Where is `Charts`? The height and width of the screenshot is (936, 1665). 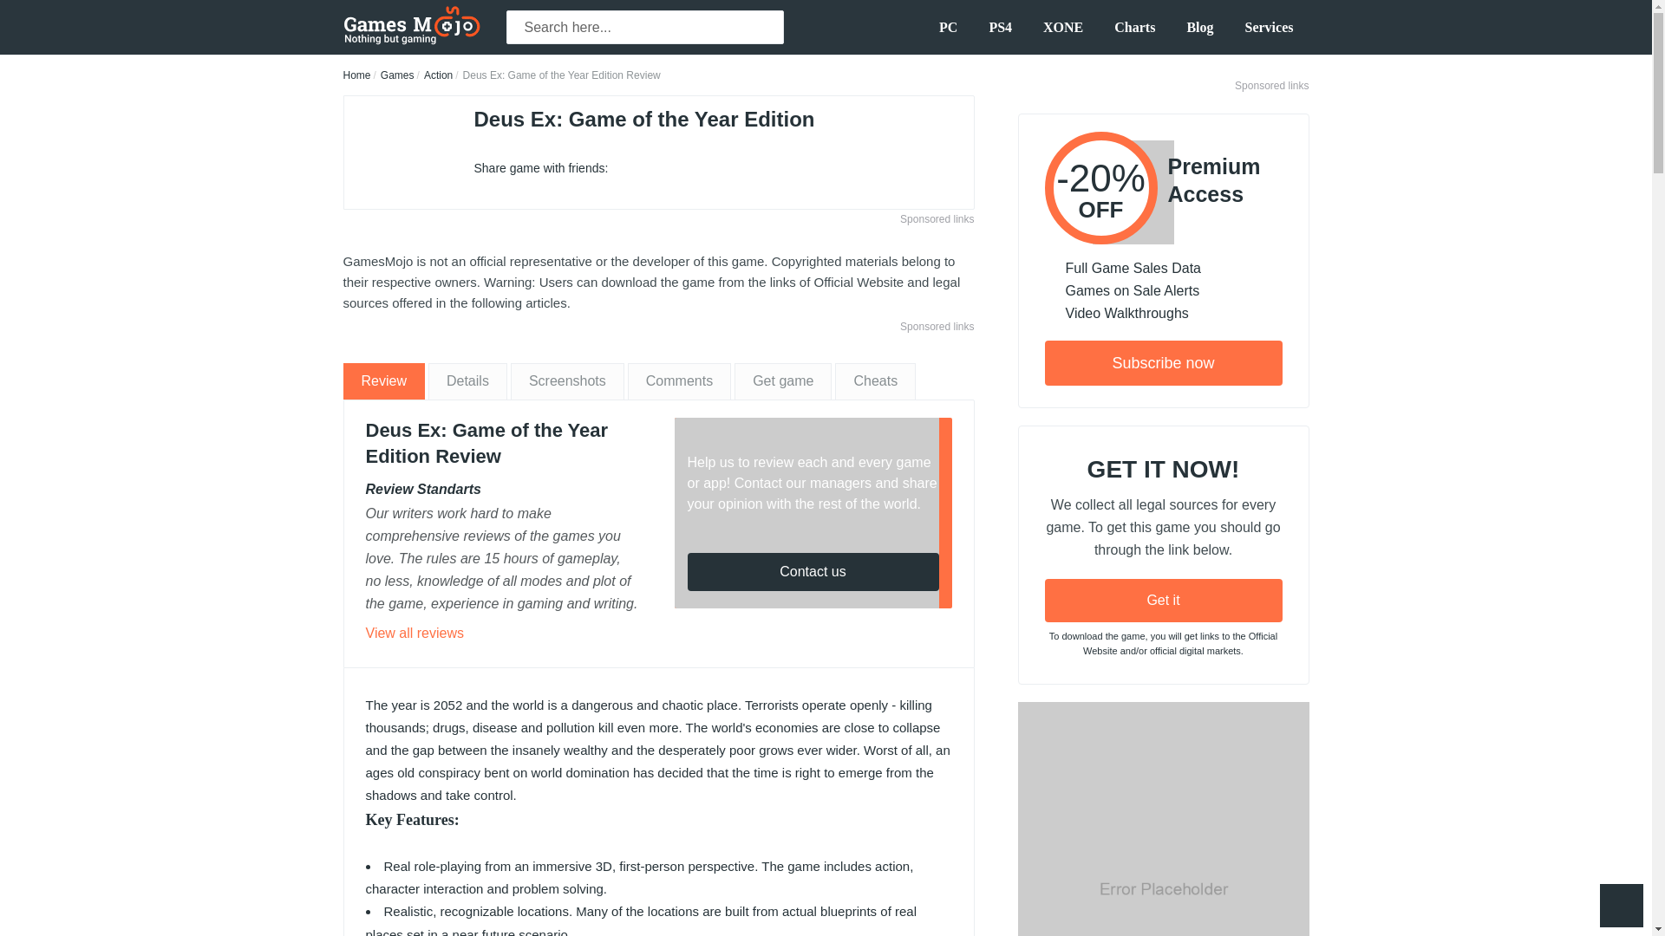
Charts is located at coordinates (1134, 27).